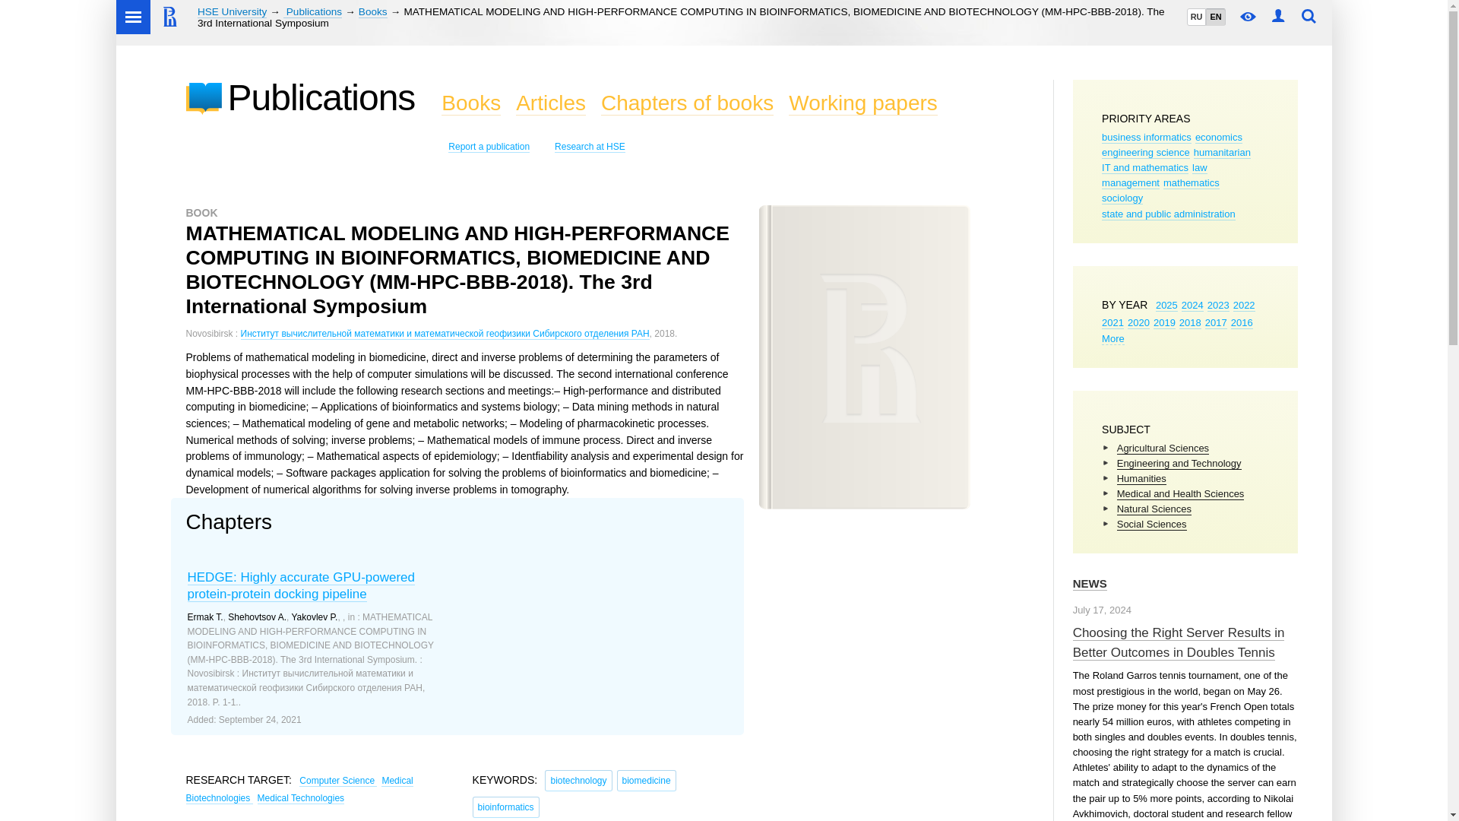  I want to click on Books, so click(373, 11).